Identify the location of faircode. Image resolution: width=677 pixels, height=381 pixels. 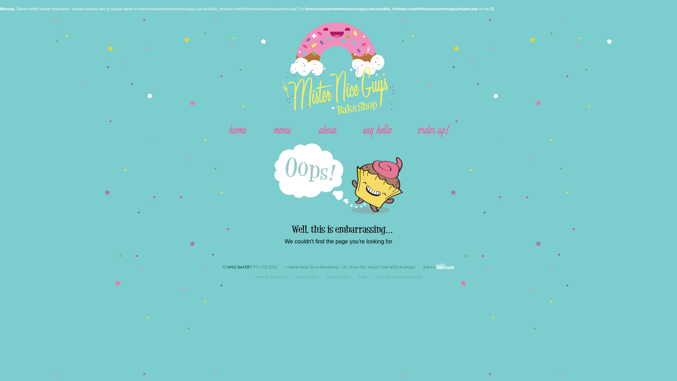
(445, 267).